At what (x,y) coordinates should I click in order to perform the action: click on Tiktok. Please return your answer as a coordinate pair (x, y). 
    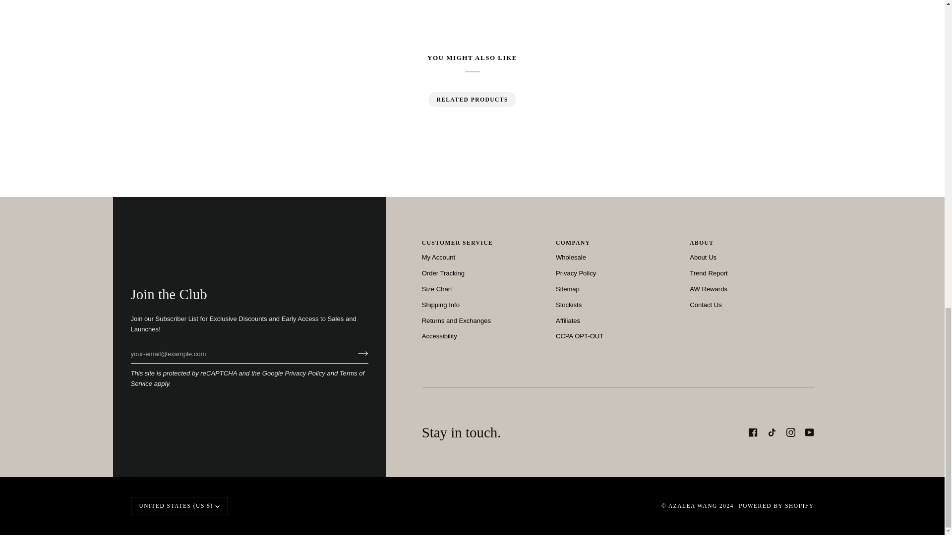
    Looking at the image, I should click on (772, 432).